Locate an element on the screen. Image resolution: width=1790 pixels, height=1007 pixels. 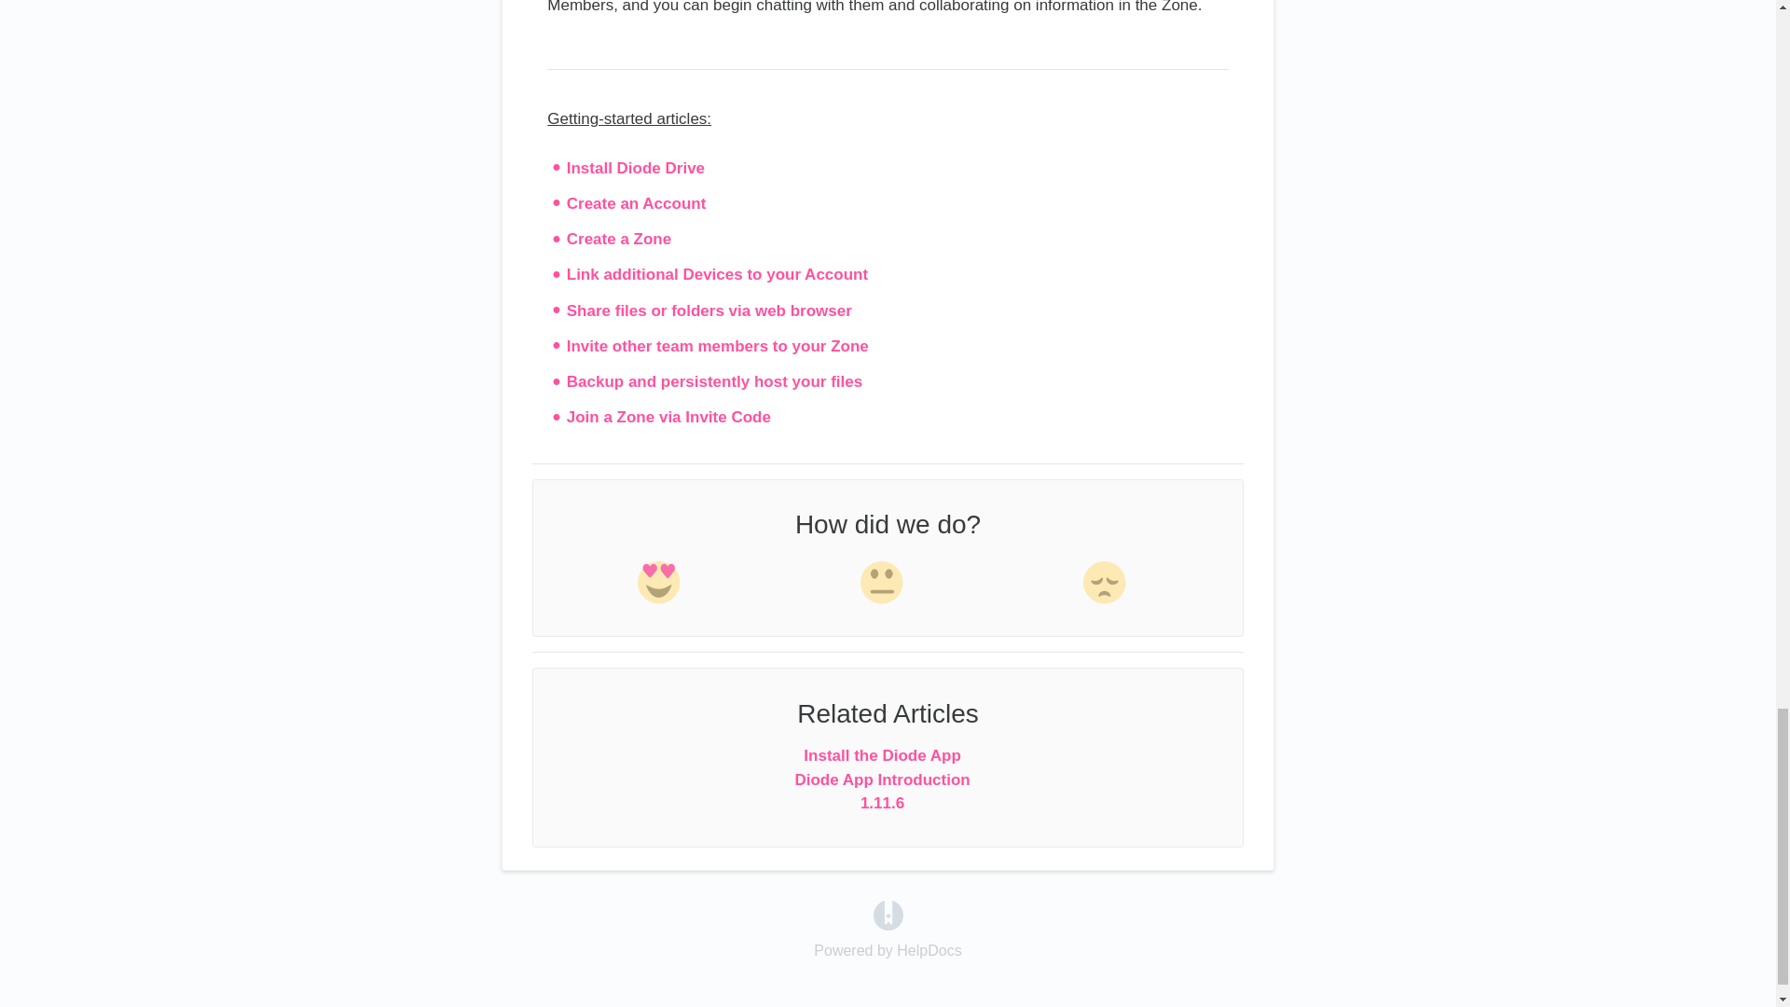
Install Diode Drive is located at coordinates (636, 168).